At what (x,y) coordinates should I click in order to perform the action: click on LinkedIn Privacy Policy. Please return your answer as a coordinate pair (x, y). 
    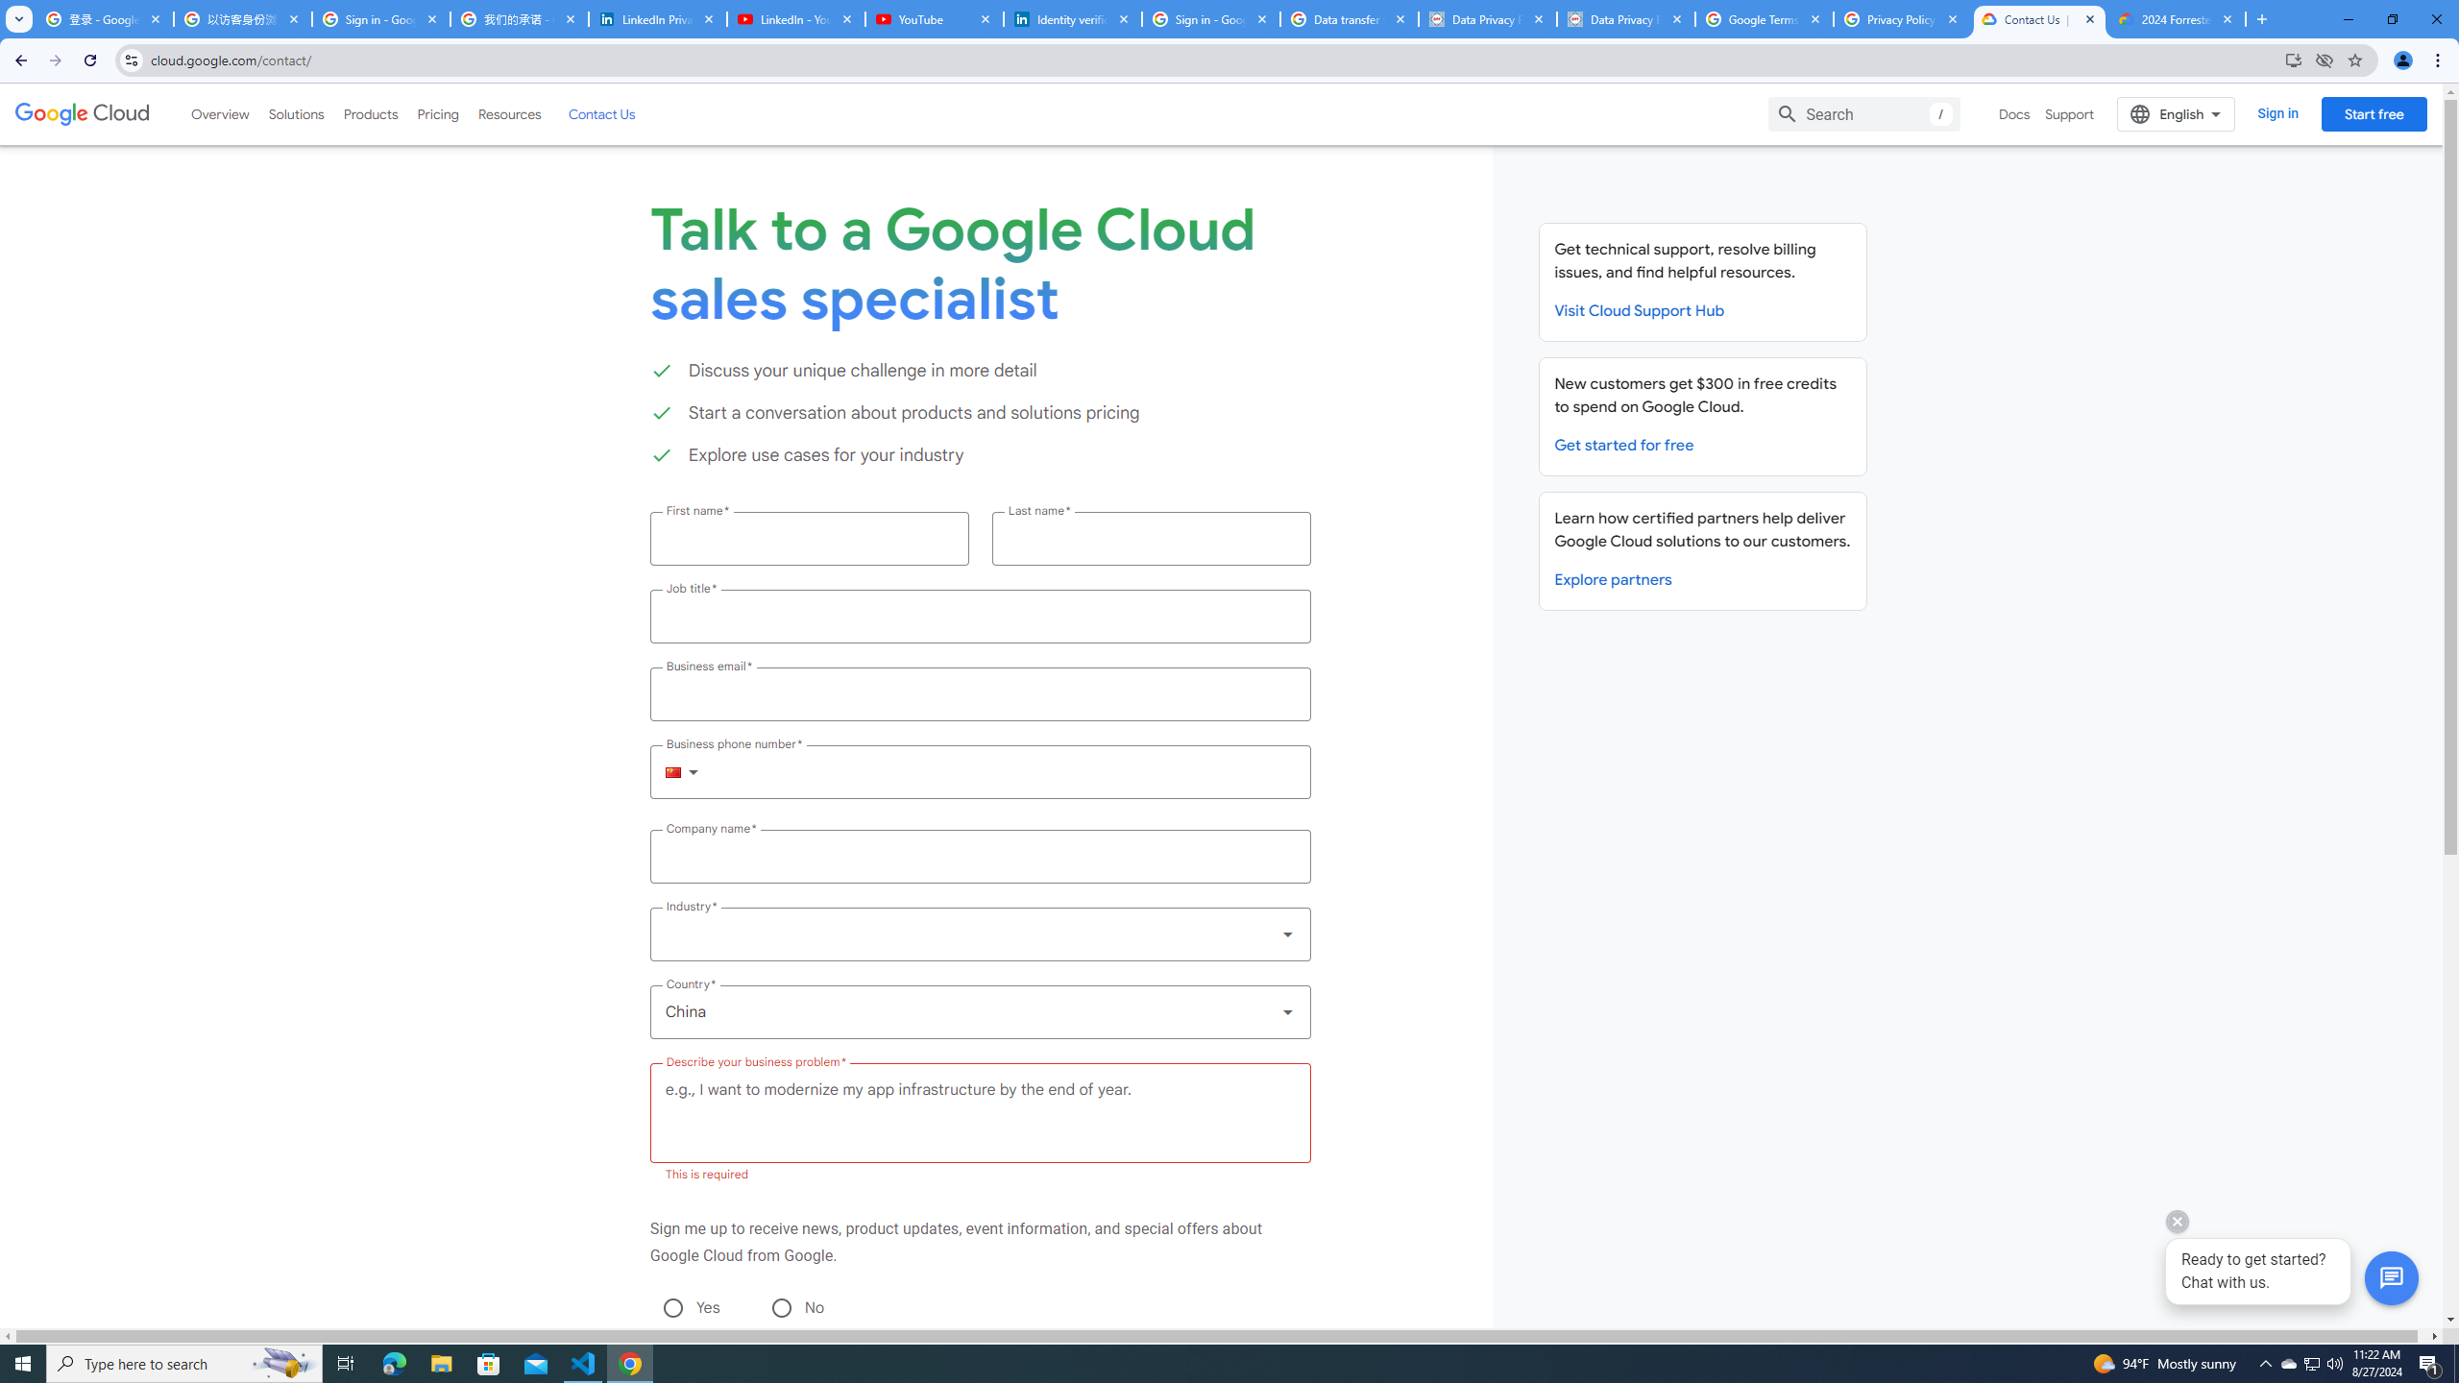
    Looking at the image, I should click on (657, 19).